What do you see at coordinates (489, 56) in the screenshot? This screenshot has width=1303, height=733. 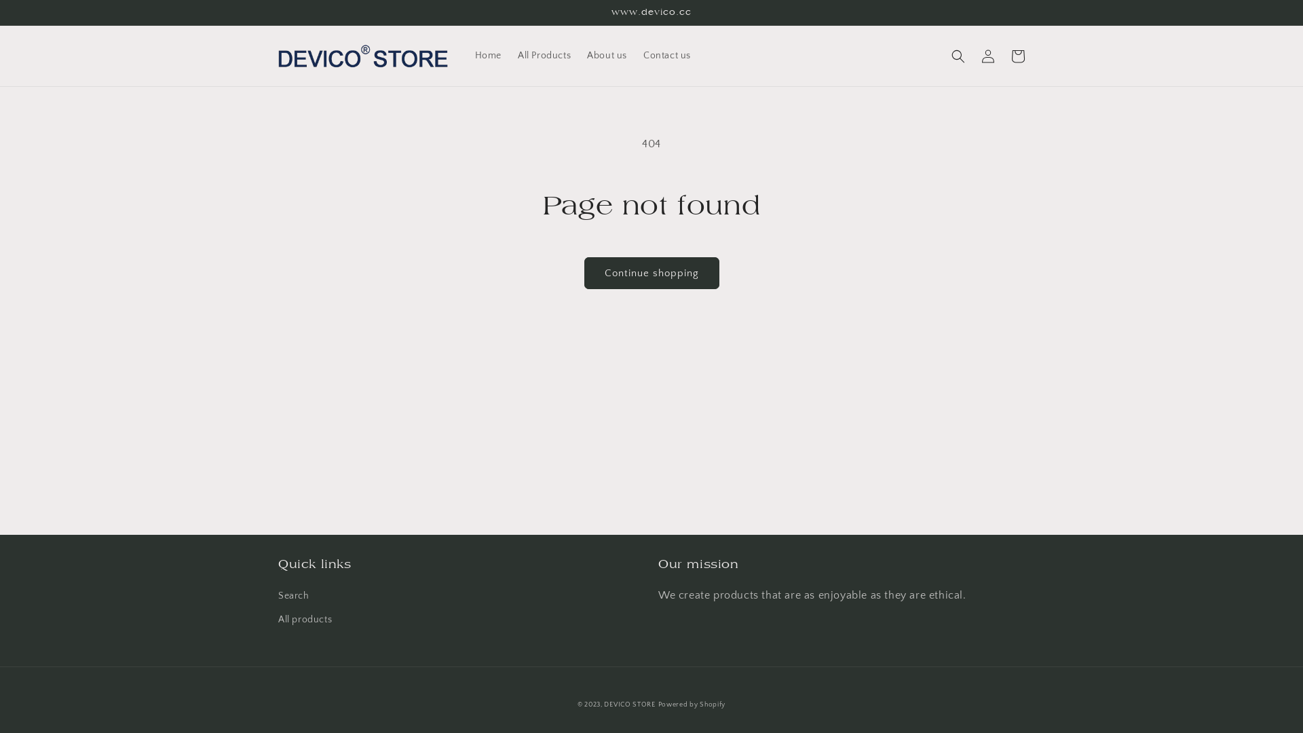 I see `Home` at bounding box center [489, 56].